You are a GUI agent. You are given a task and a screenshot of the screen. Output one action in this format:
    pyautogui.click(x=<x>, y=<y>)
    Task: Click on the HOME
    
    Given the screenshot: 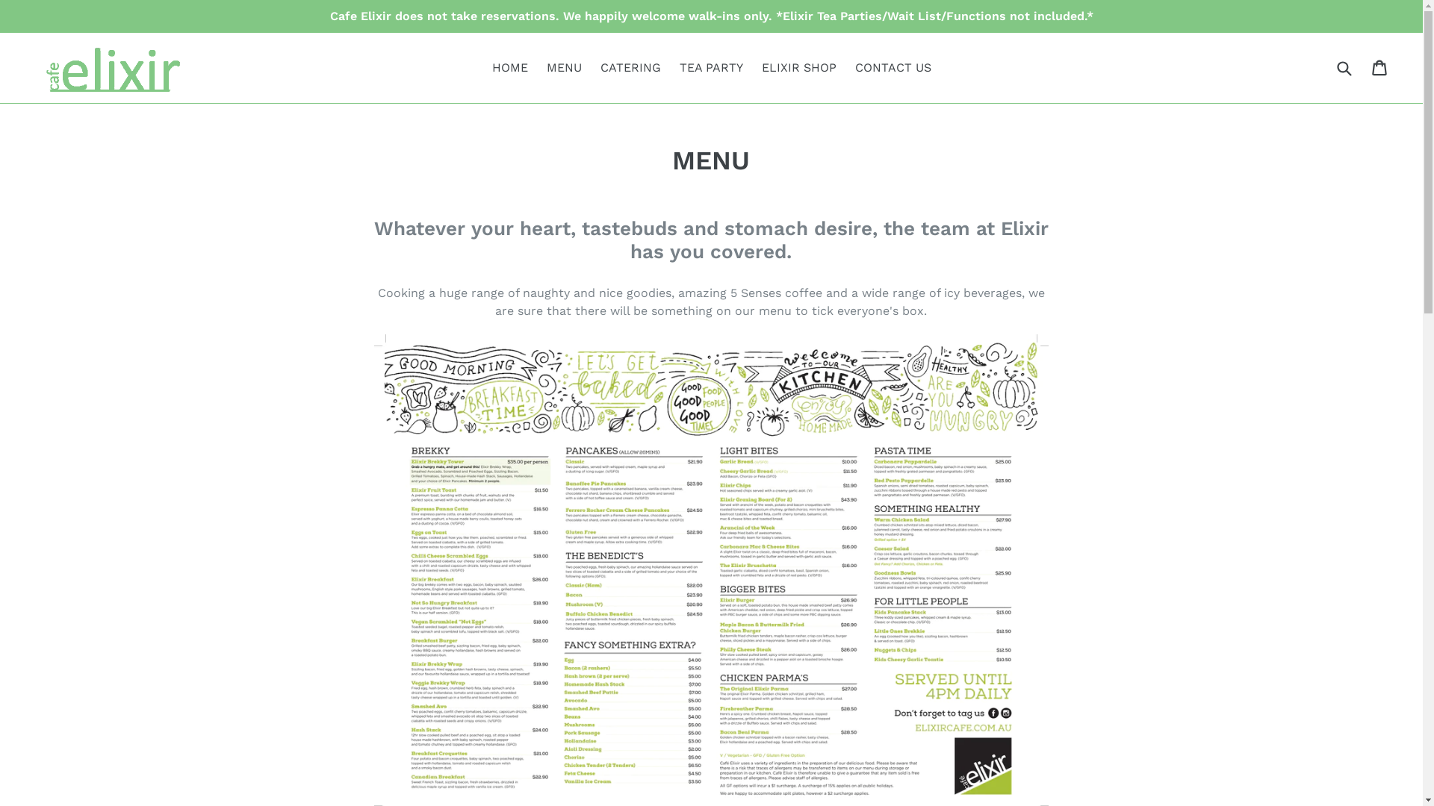 What is the action you would take?
    pyautogui.click(x=509, y=68)
    